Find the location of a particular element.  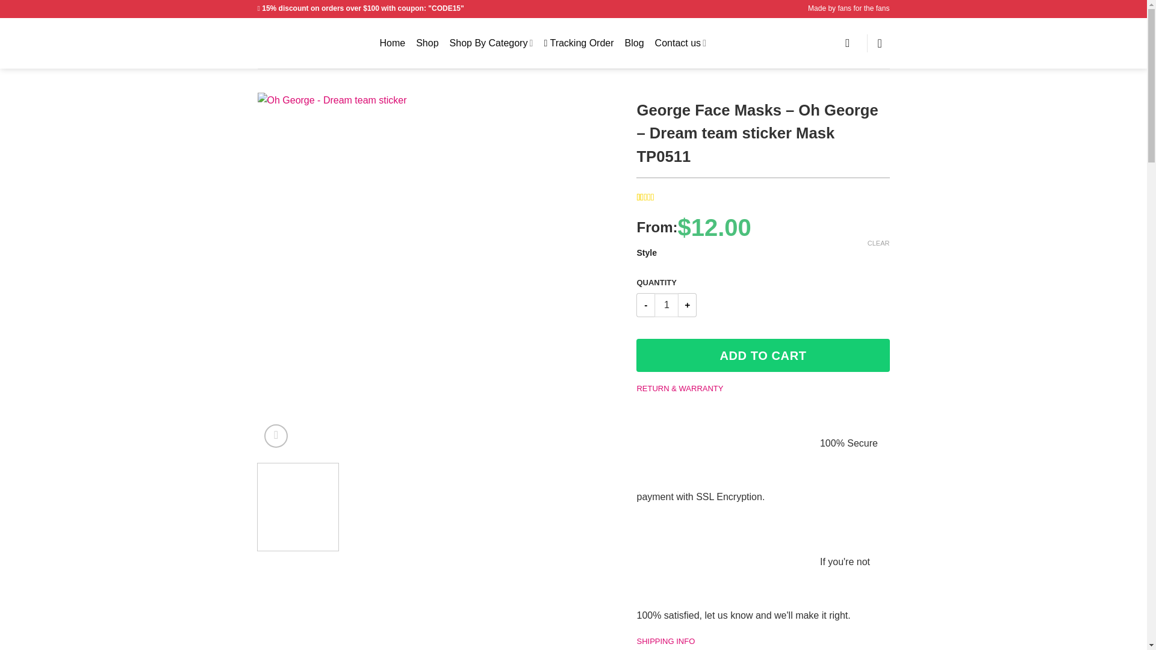

Qty is located at coordinates (666, 305).